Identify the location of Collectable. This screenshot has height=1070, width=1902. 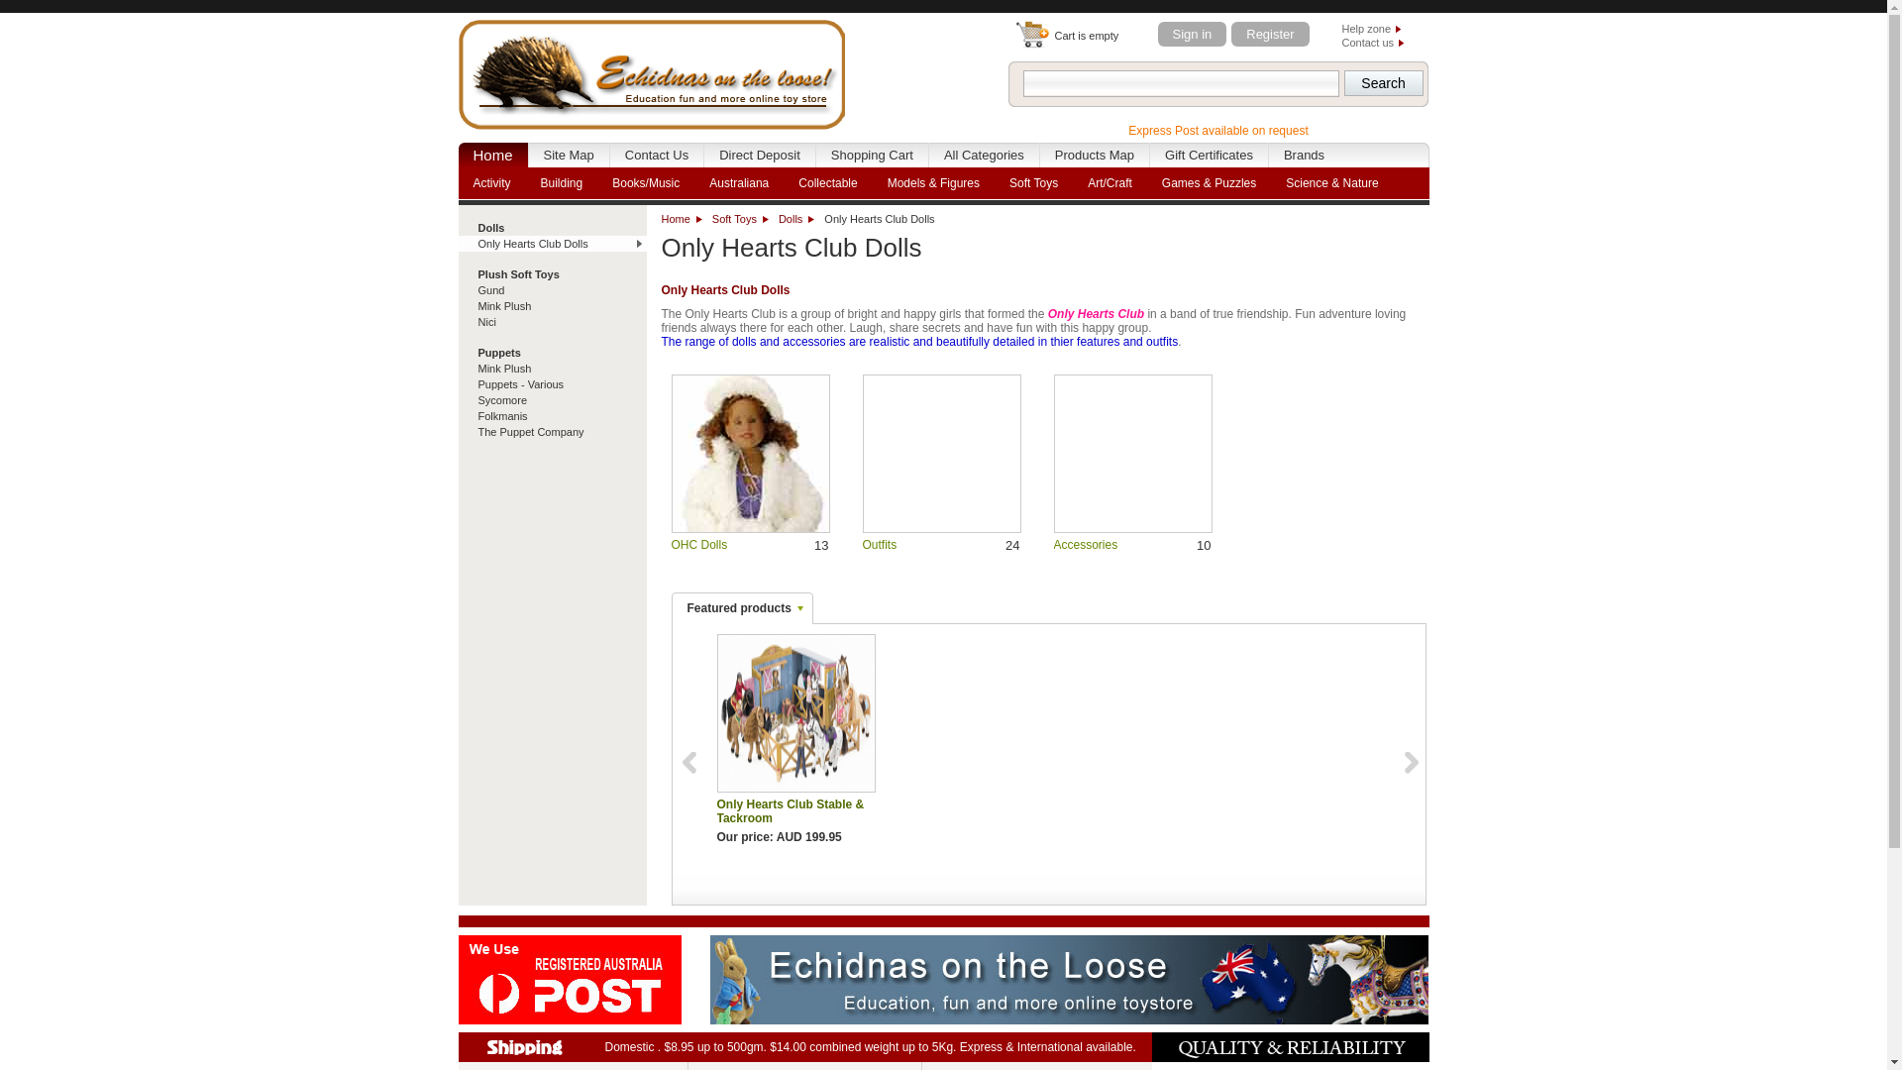
(828, 183).